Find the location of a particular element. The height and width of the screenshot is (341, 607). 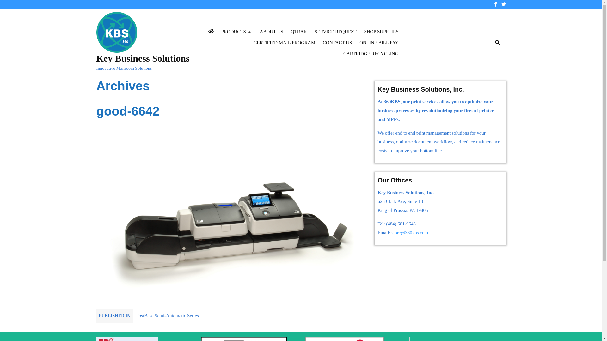

PRODUCTS is located at coordinates (237, 32).